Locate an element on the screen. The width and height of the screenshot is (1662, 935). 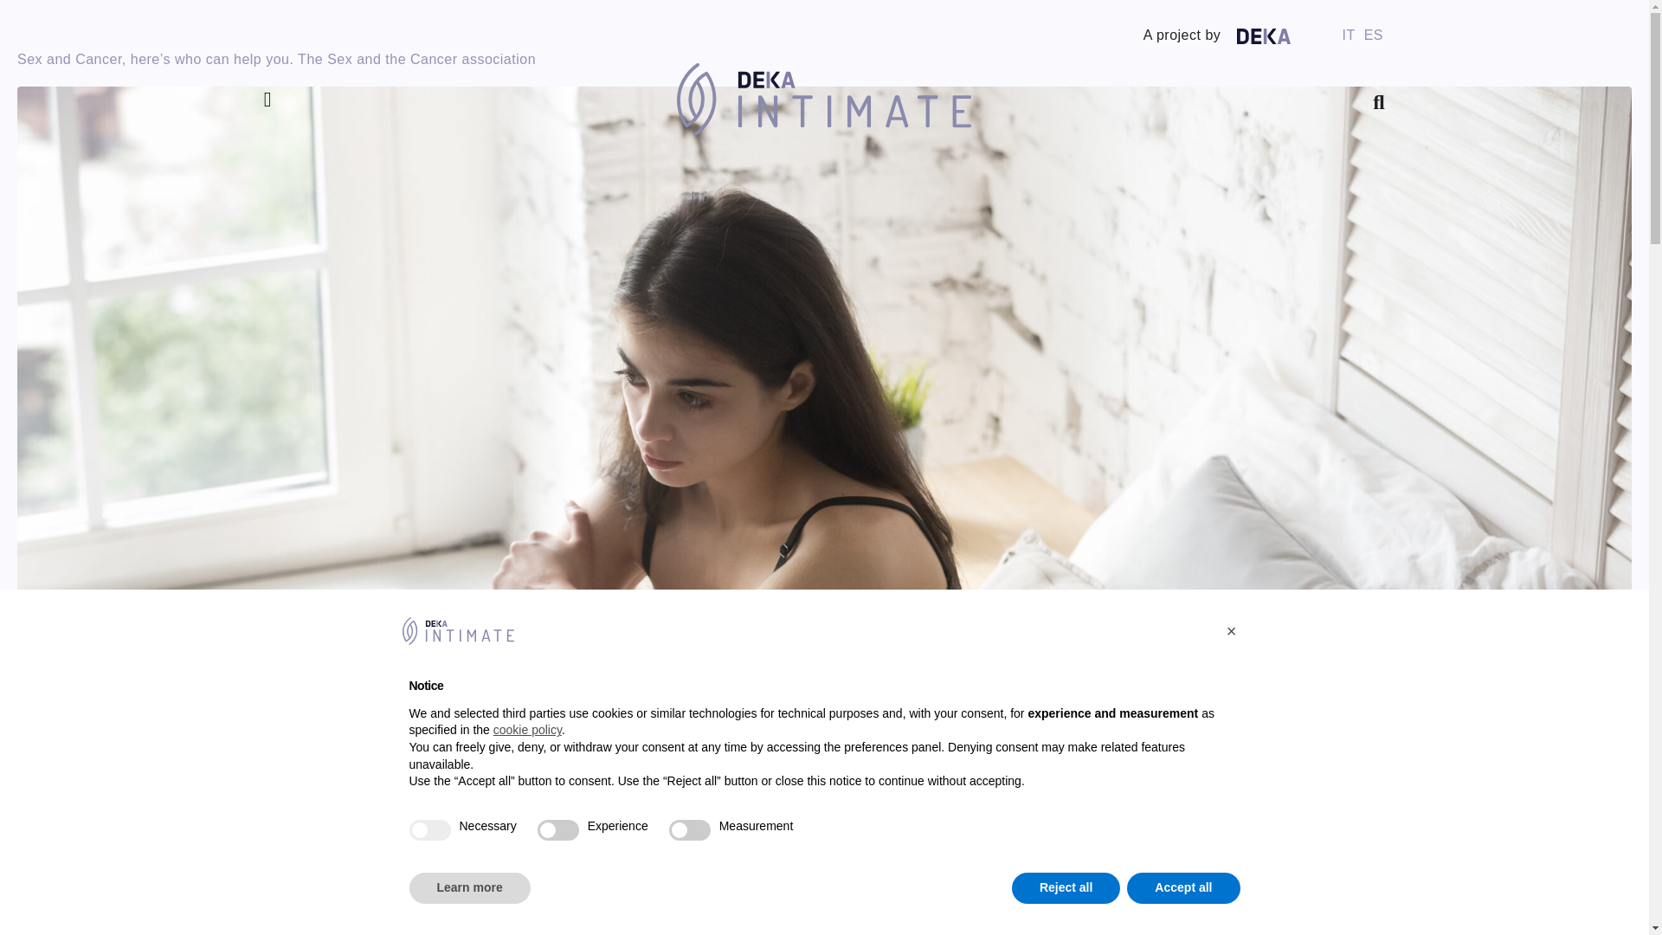
false is located at coordinates (690, 829).